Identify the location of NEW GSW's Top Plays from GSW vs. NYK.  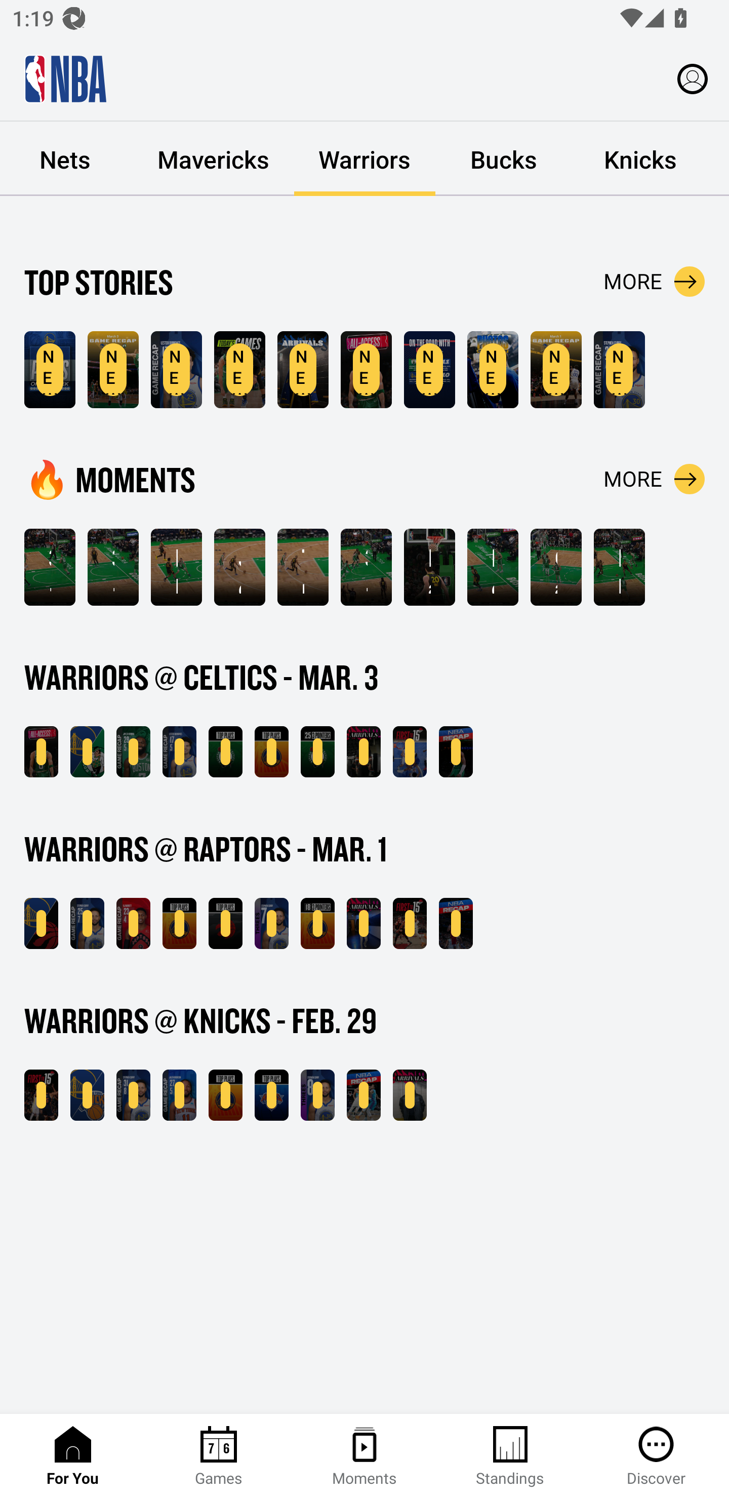
(225, 1096).